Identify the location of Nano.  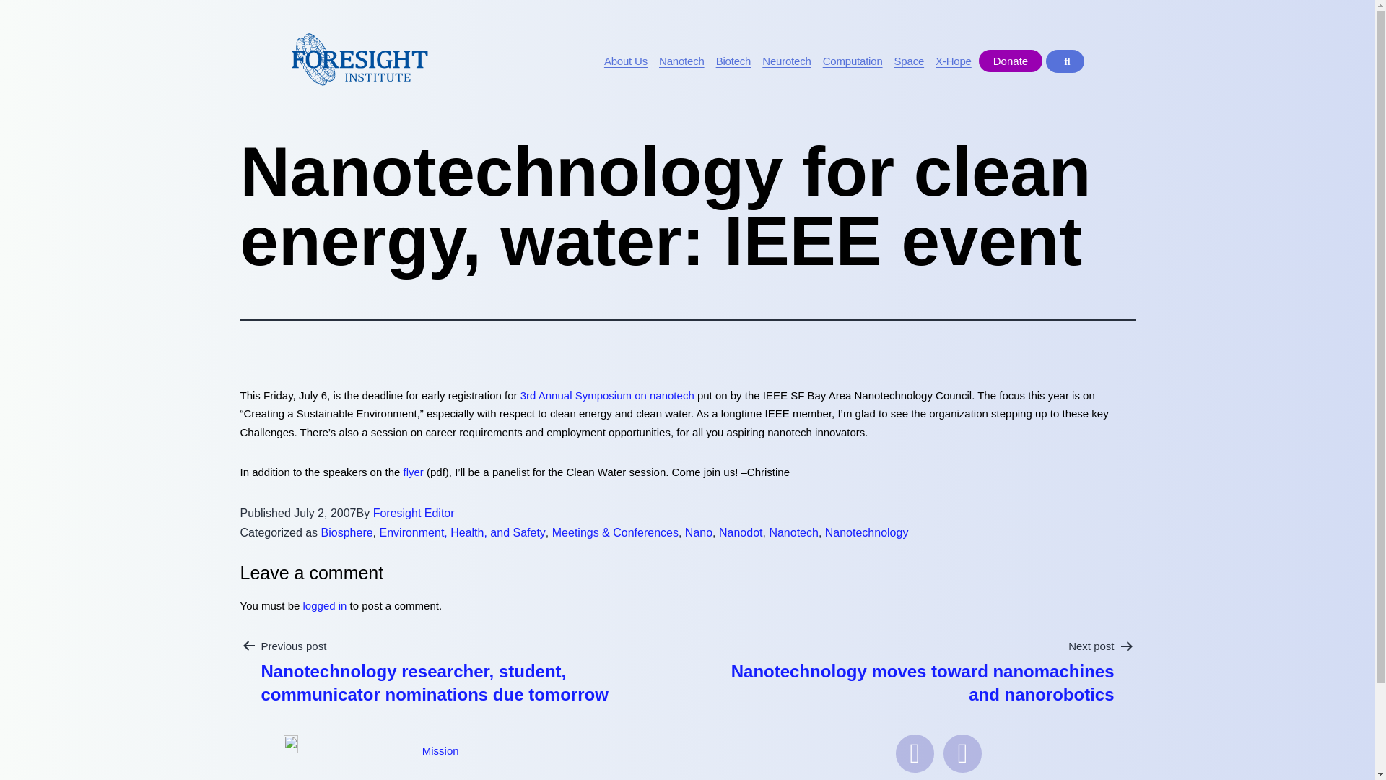
(698, 533).